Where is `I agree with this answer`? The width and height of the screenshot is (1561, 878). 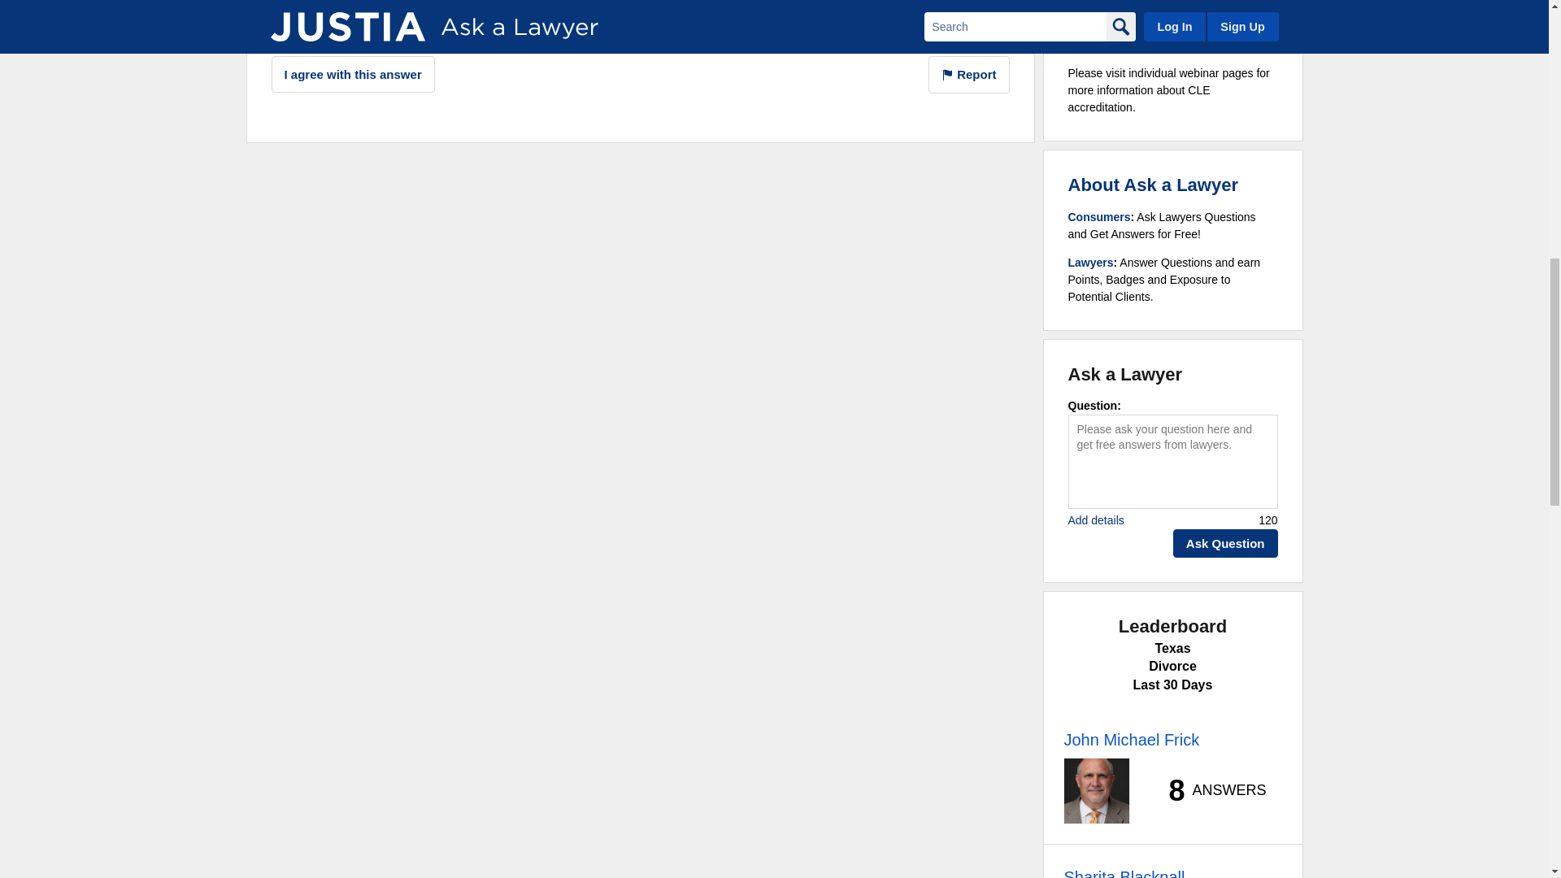
I agree with this answer is located at coordinates (353, 75).